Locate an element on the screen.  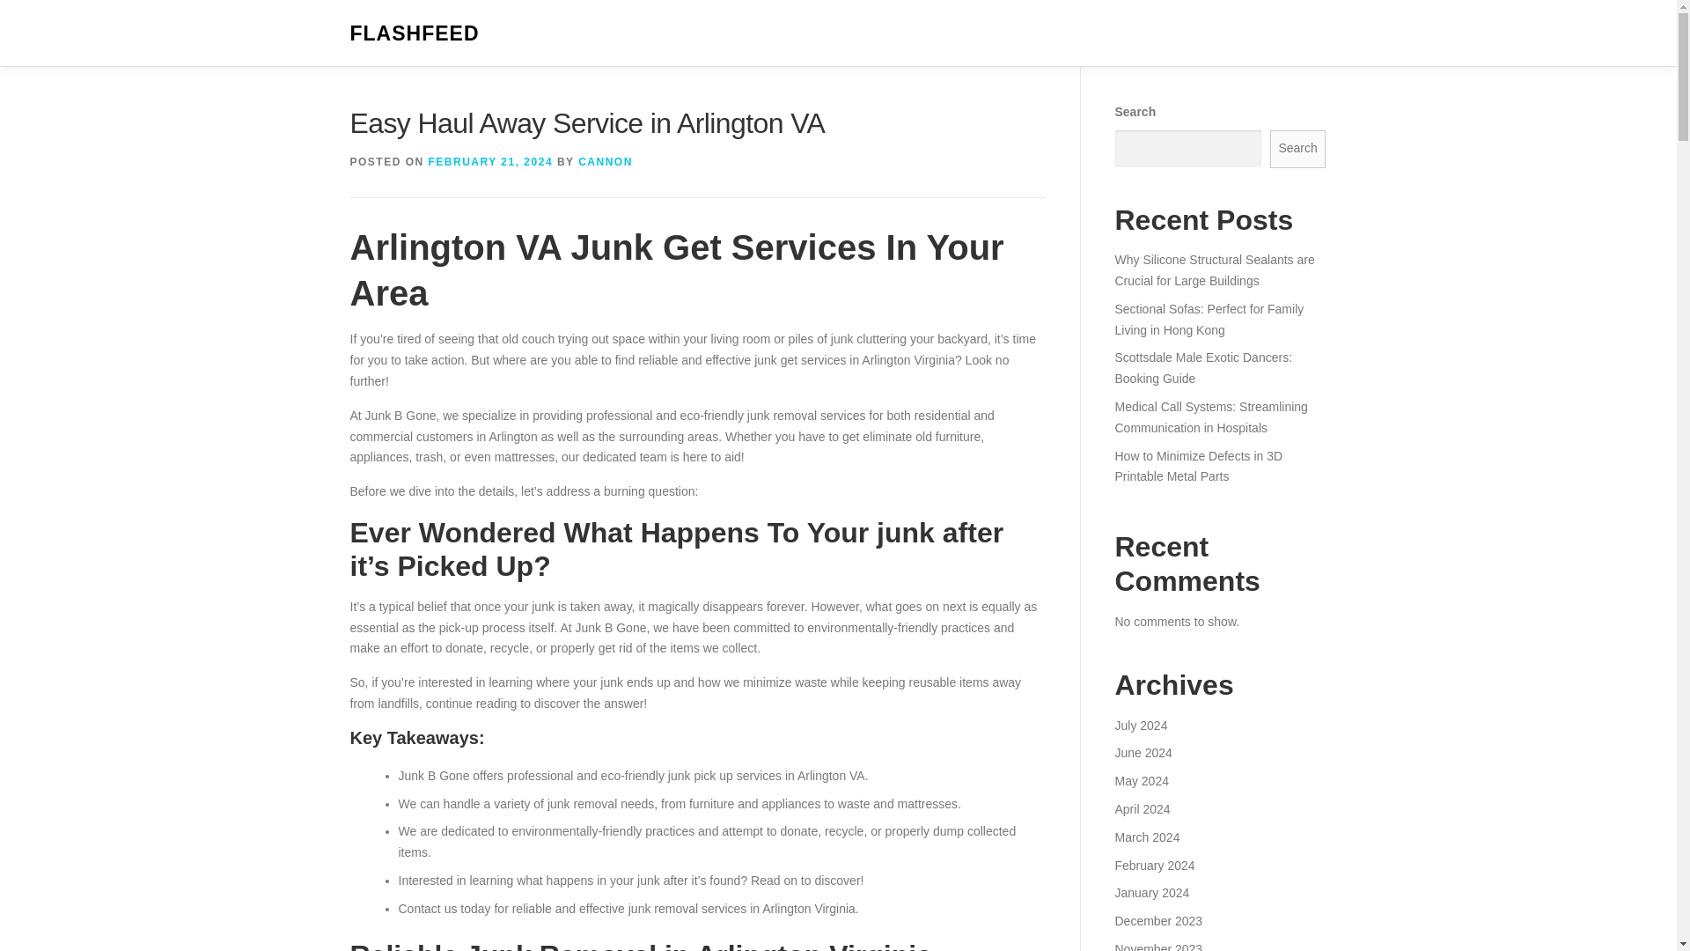
How to Minimize Defects in 3D Printable Metal Parts is located at coordinates (1198, 466).